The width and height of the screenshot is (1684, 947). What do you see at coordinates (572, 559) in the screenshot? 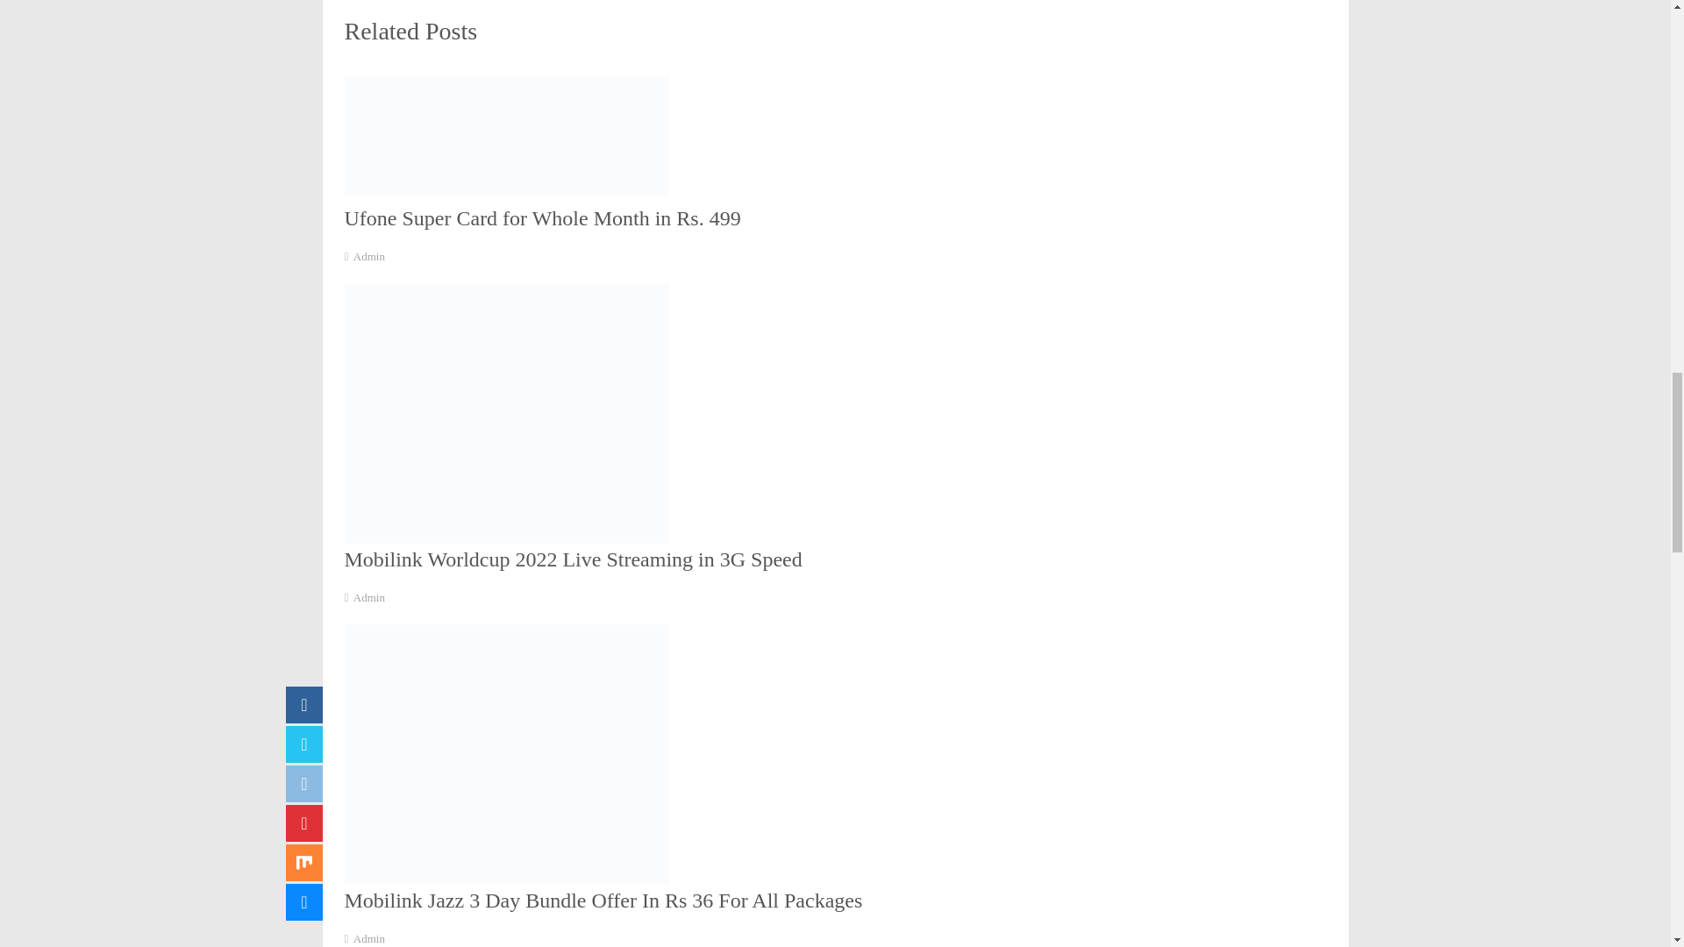
I see `Mobilink Worldcup 2022 Live Streaming in 3G Speed` at bounding box center [572, 559].